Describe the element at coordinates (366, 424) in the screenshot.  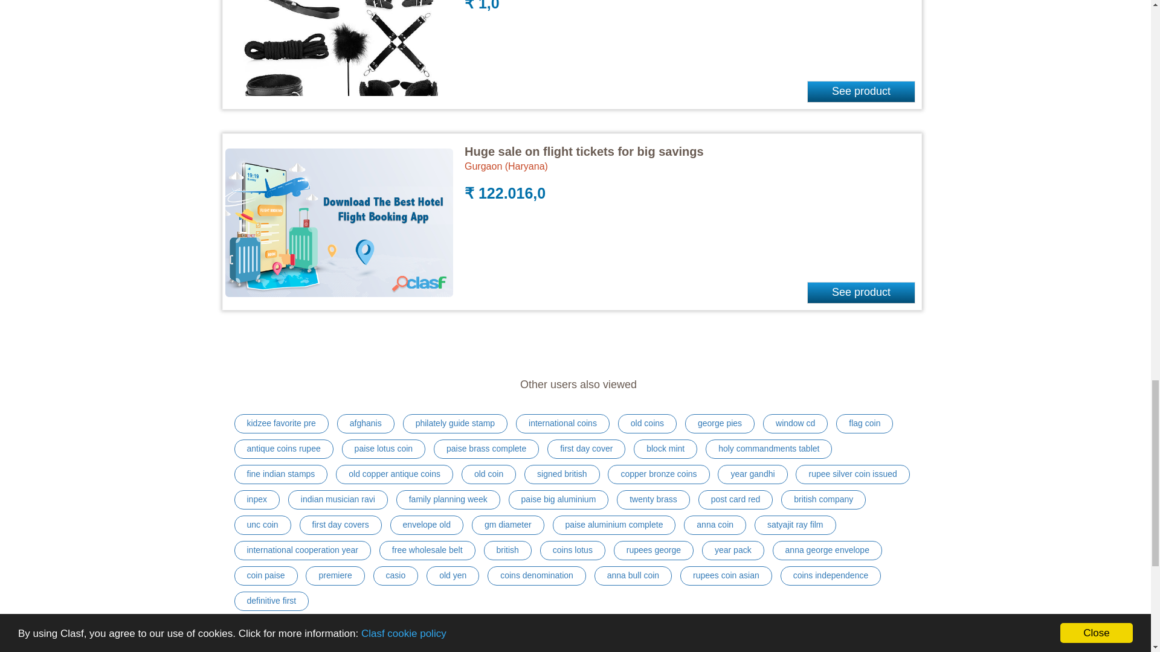
I see `afghanis` at that location.